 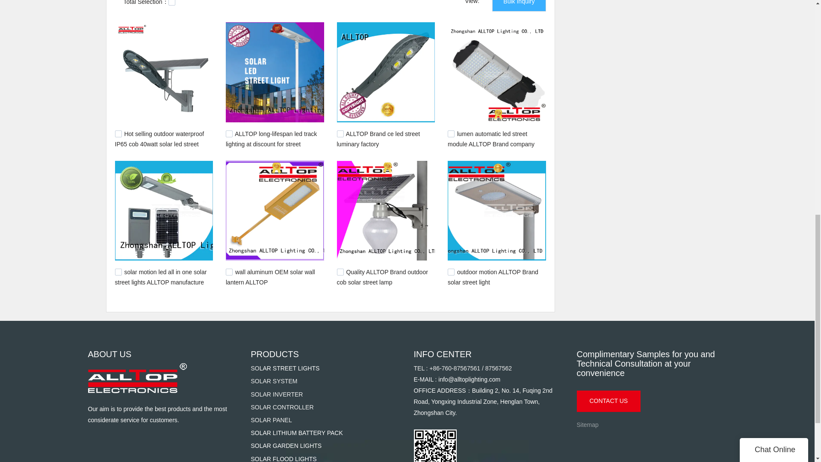 I want to click on wall aluminum OEM solar wall lantern ALLTOP, so click(x=270, y=277).